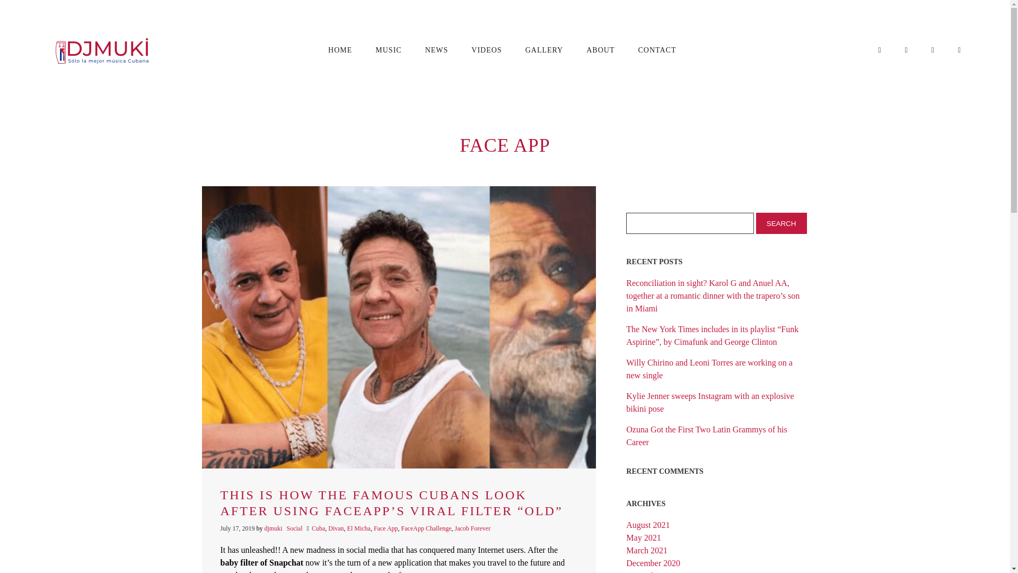 This screenshot has height=573, width=1018. I want to click on July 17, 2019, so click(239, 528).